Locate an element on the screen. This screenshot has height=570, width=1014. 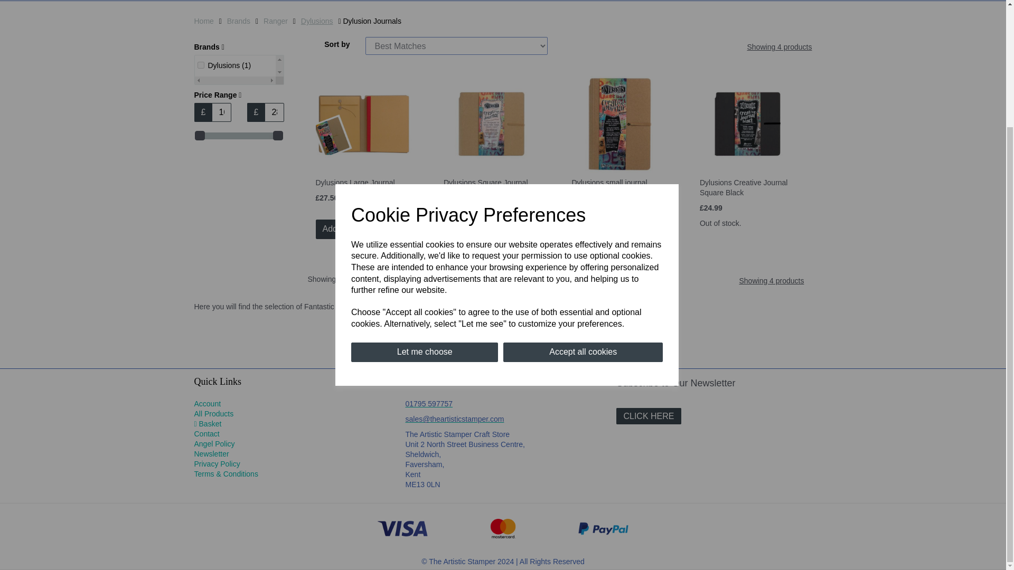
17 is located at coordinates (201, 64).